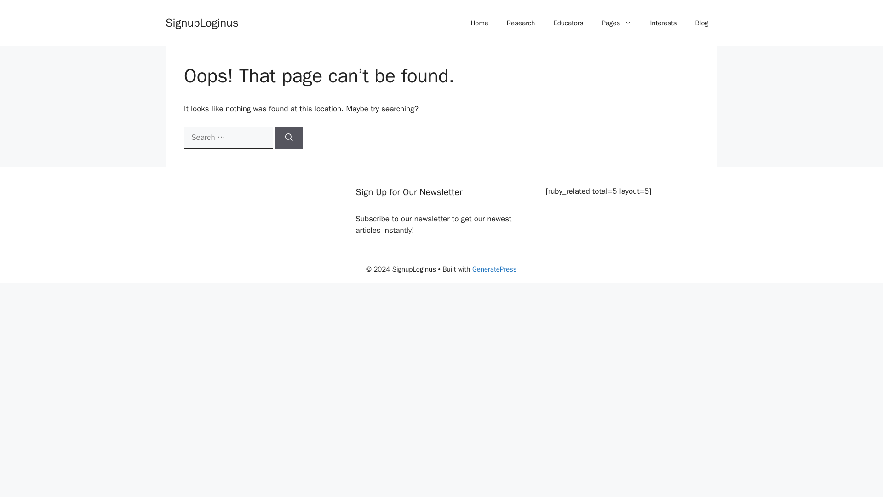 The width and height of the screenshot is (883, 497). Describe the element at coordinates (479, 23) in the screenshot. I see `Home` at that location.